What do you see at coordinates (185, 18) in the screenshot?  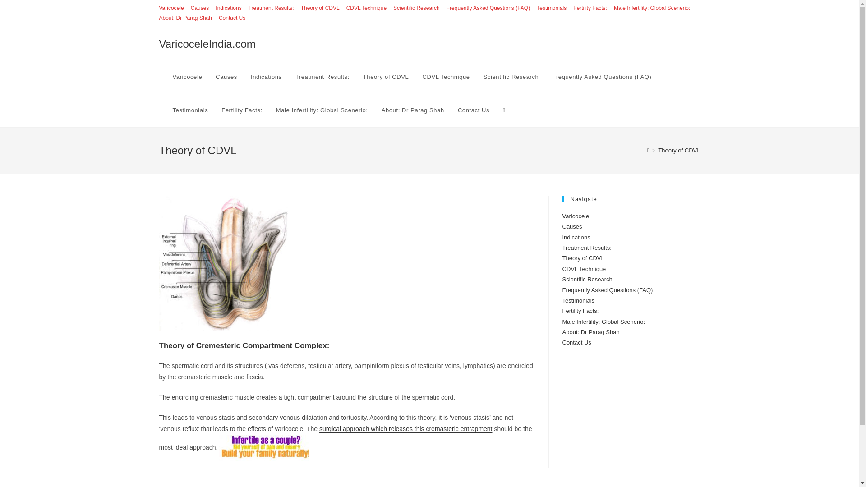 I see `About: Dr Parag Shah` at bounding box center [185, 18].